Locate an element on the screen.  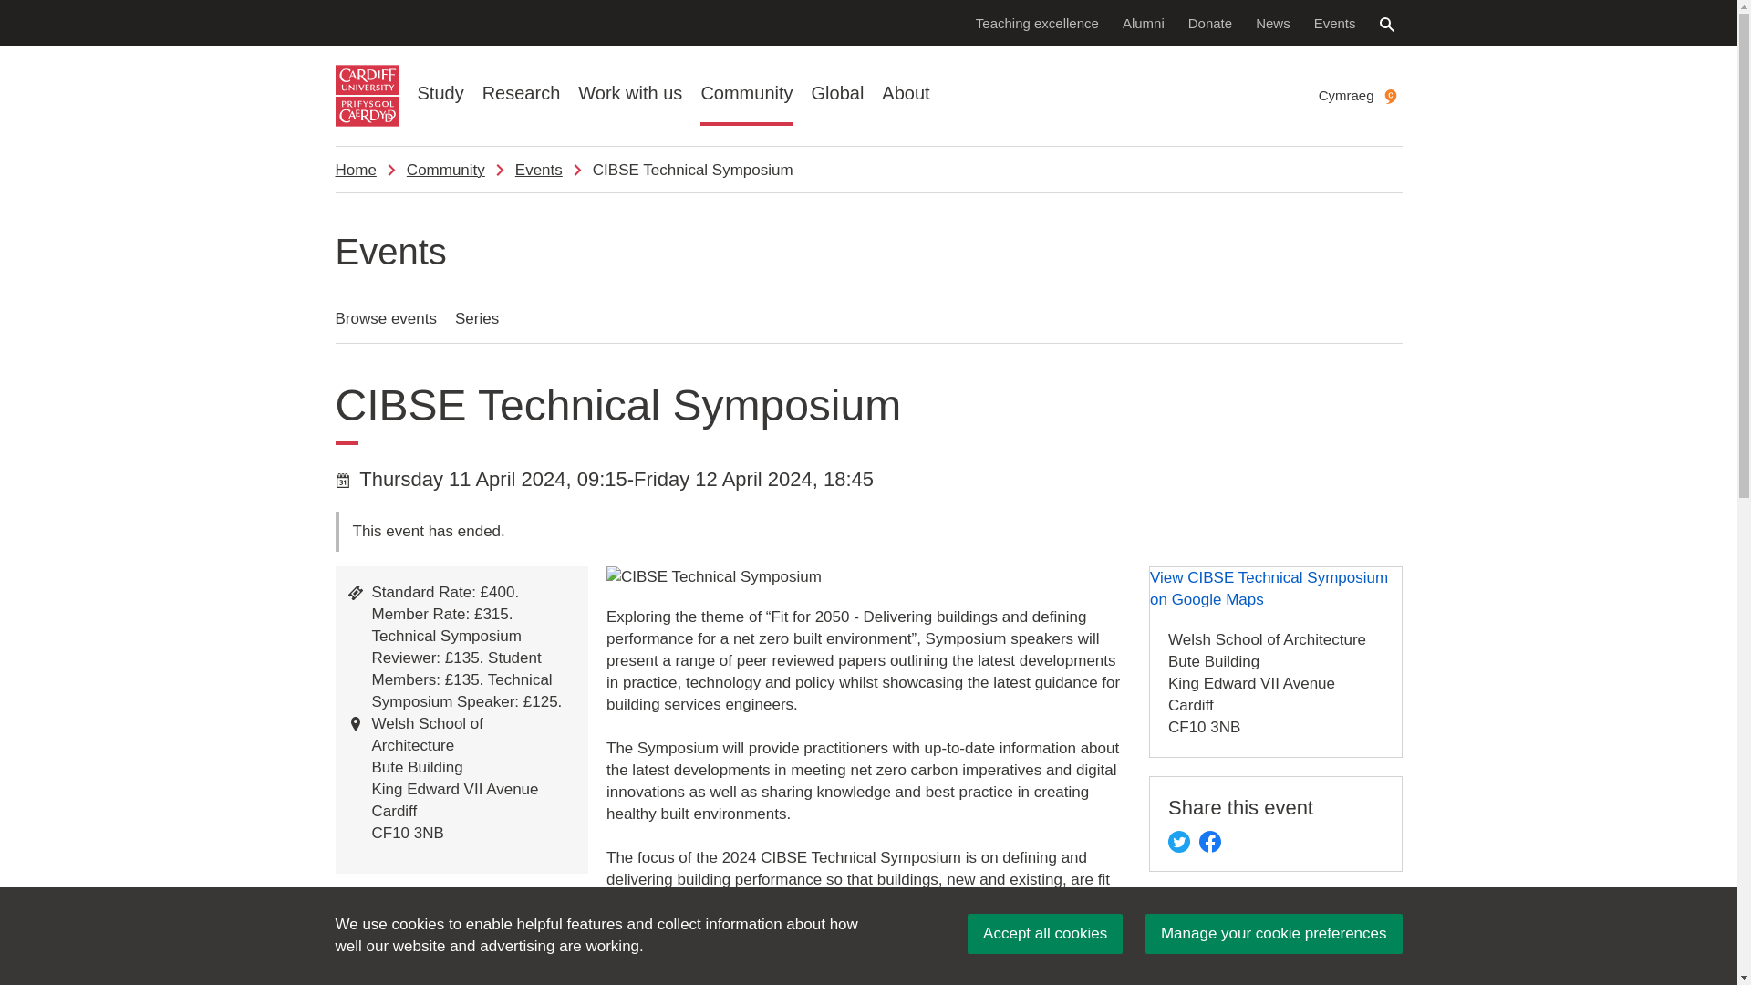
facebook is located at coordinates (1209, 842).